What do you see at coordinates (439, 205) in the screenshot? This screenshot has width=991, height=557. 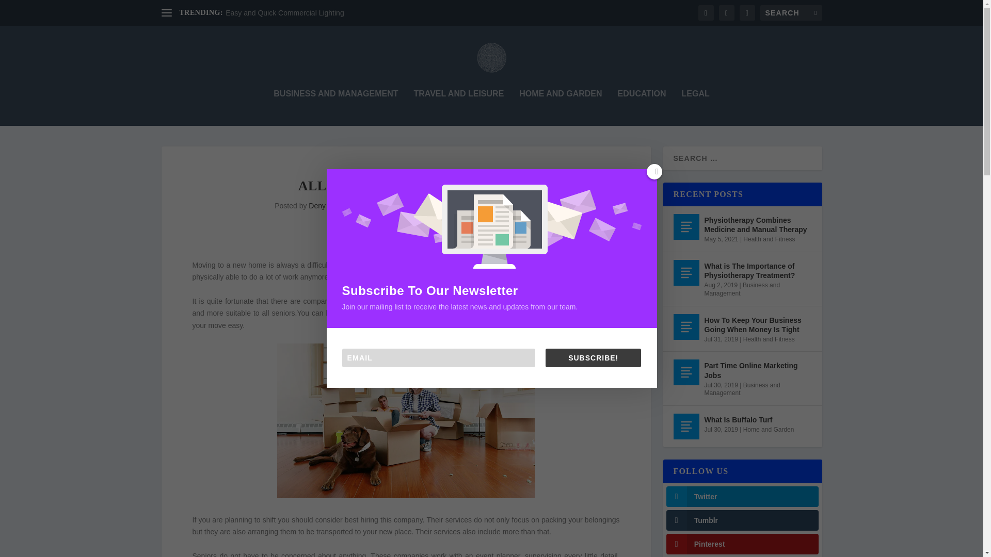 I see `Business and Management` at bounding box center [439, 205].